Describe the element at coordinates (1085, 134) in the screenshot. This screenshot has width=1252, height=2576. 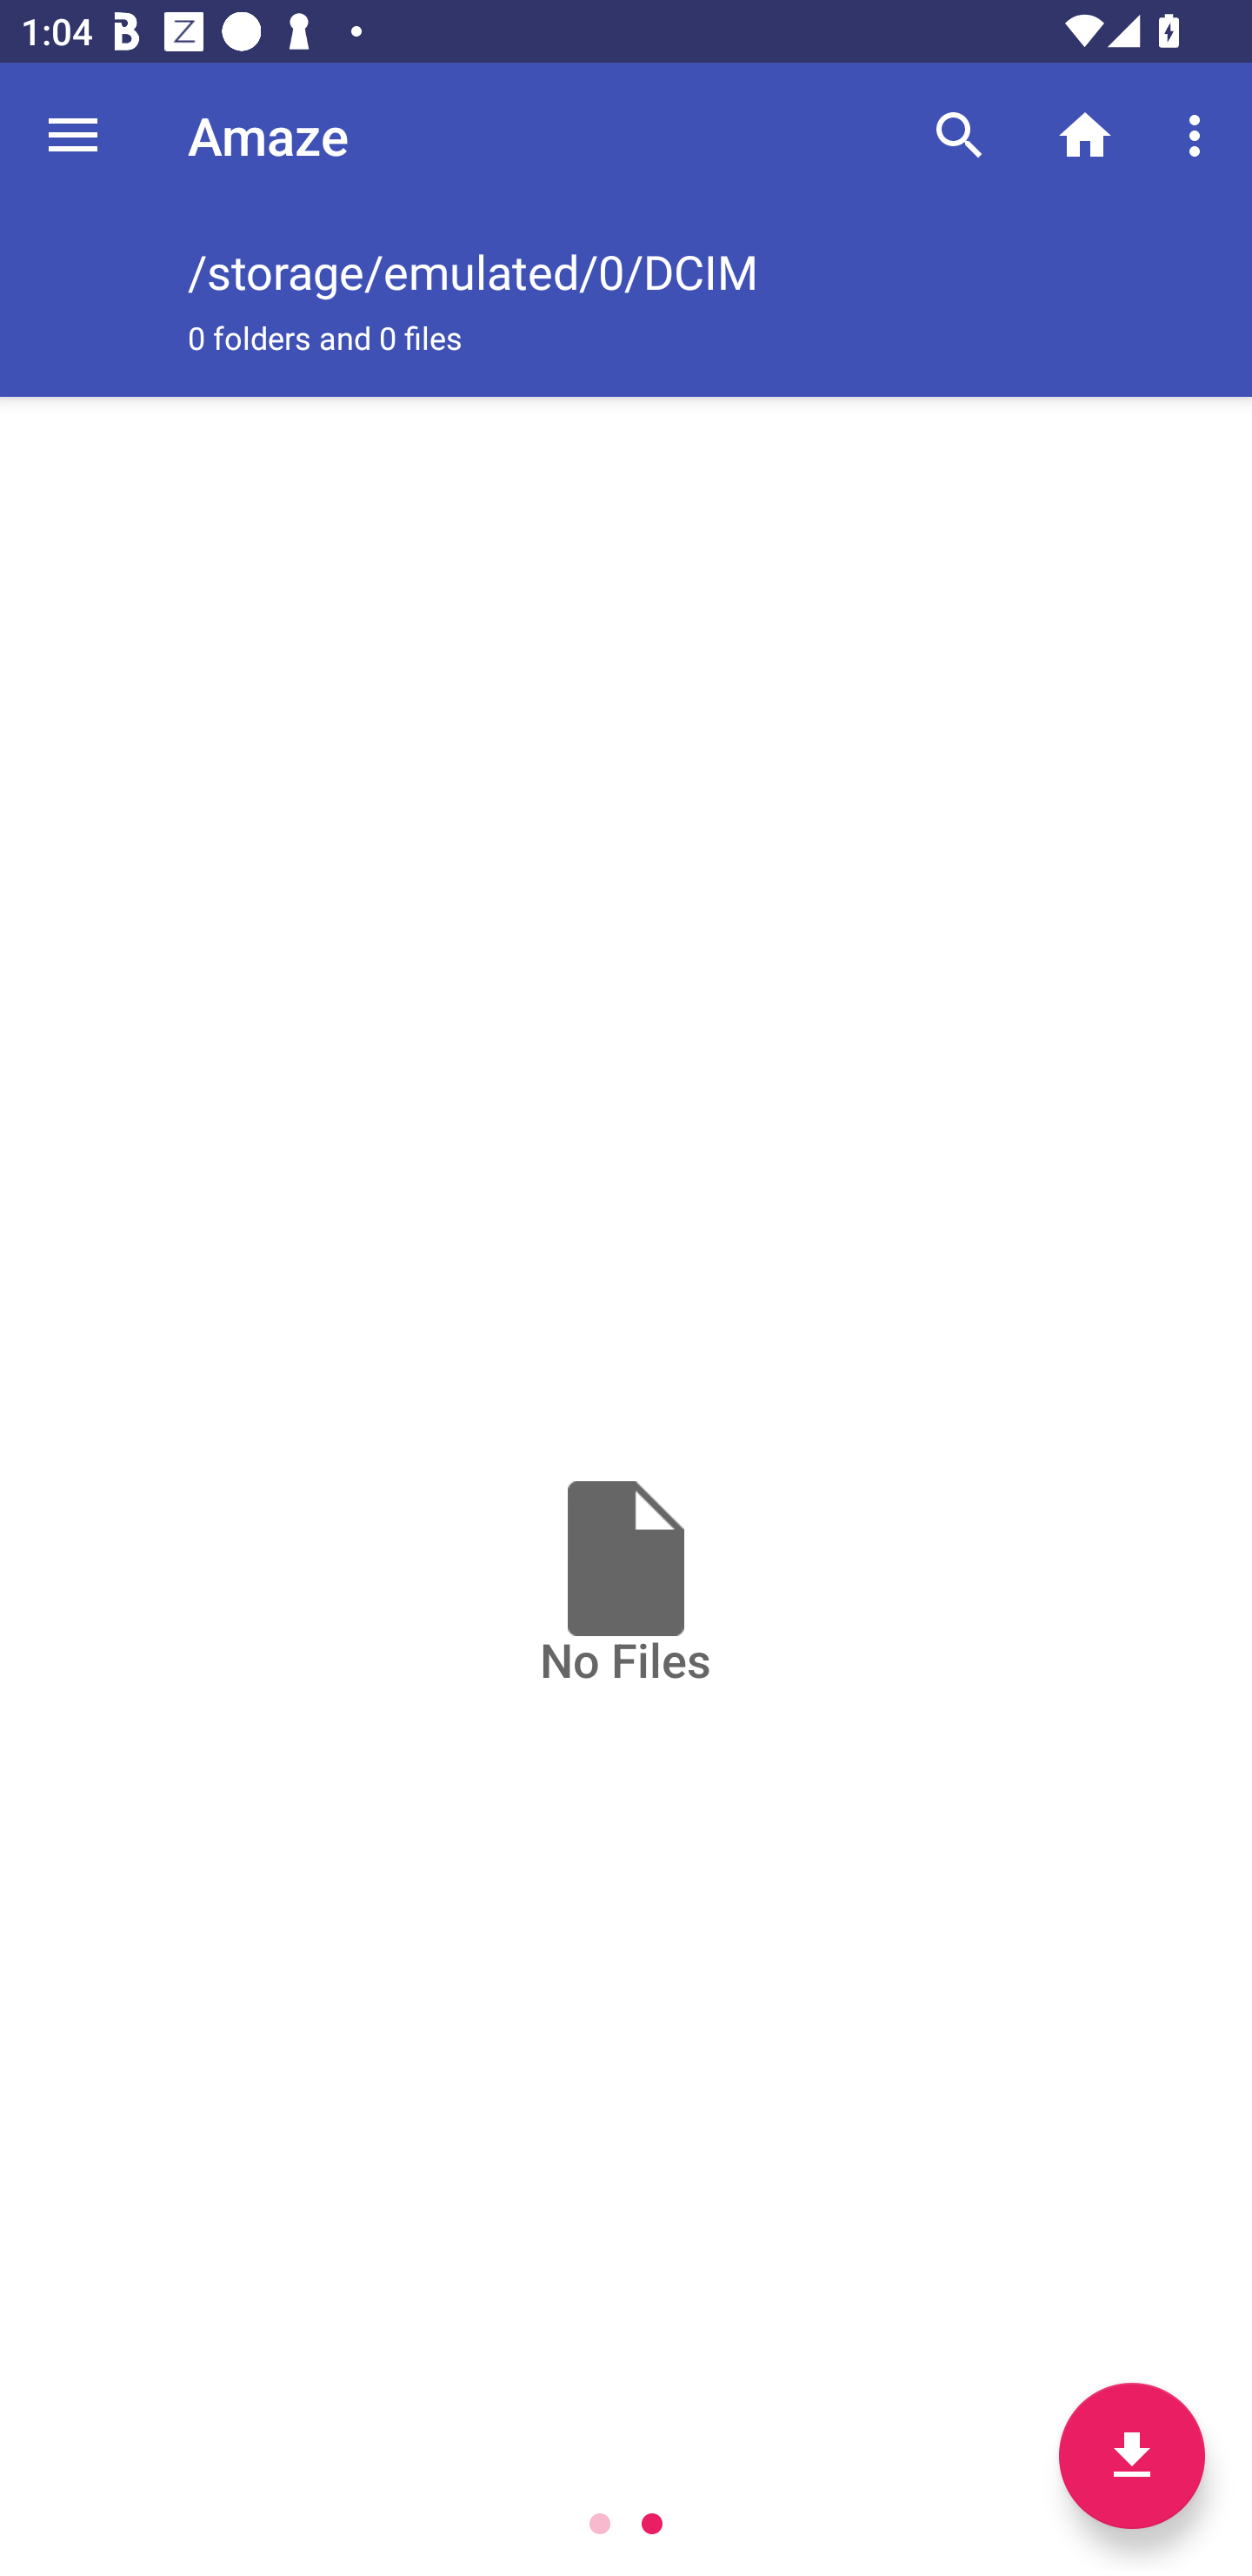
I see `Home` at that location.